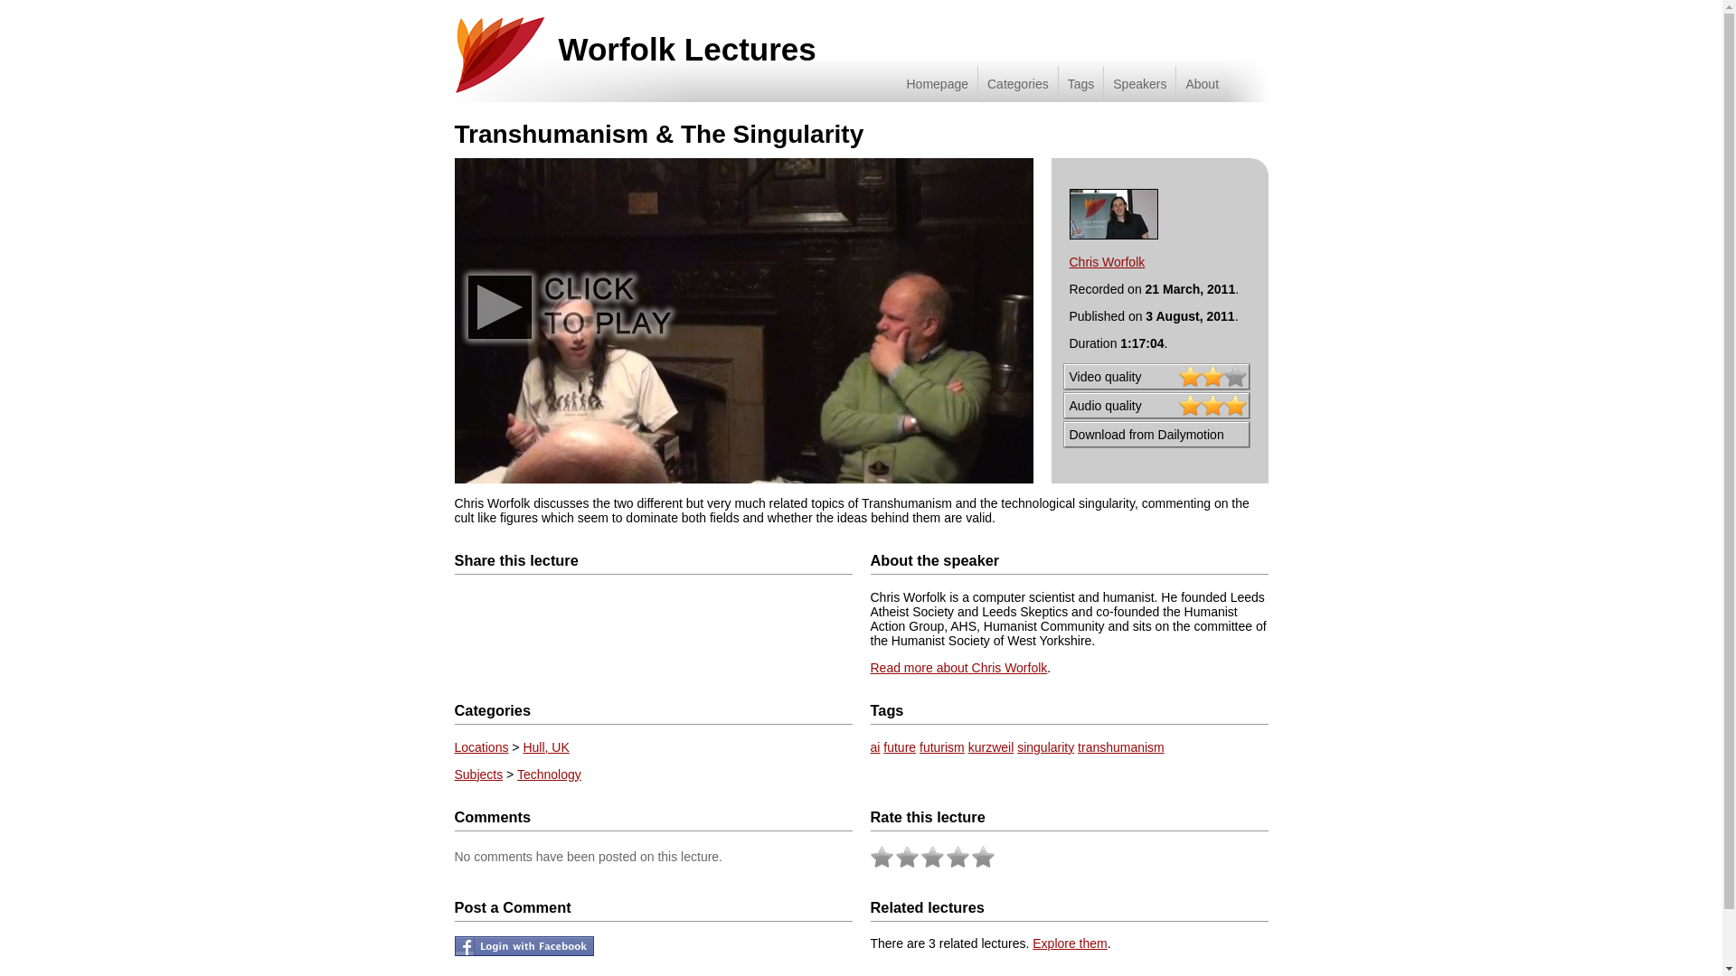  What do you see at coordinates (481, 746) in the screenshot?
I see `Locations` at bounding box center [481, 746].